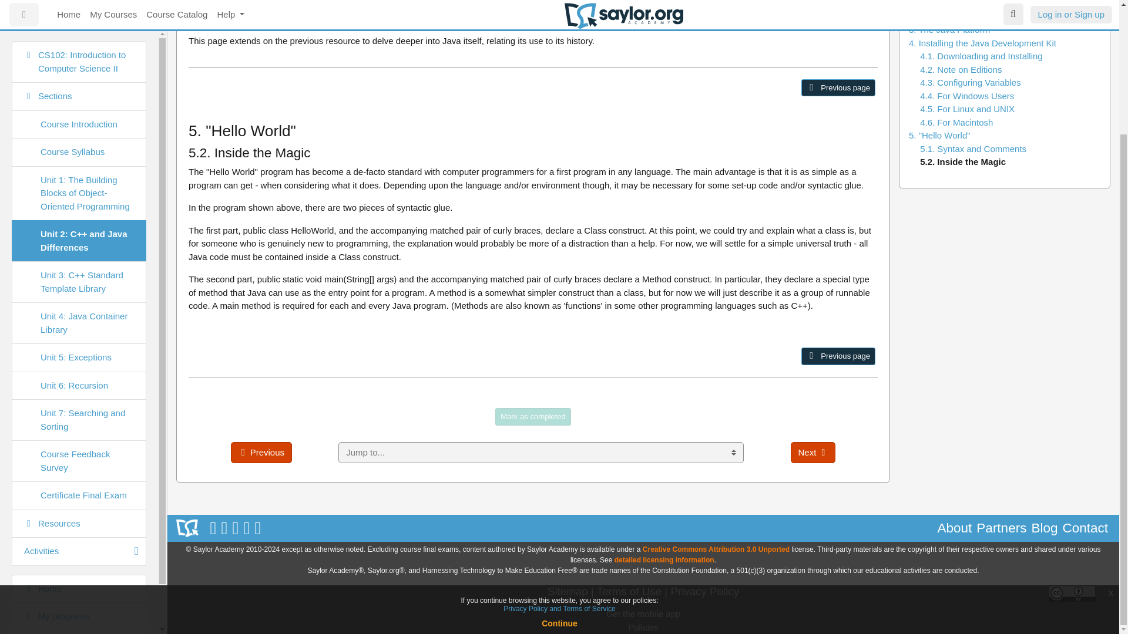 The width and height of the screenshot is (1128, 634). What do you see at coordinates (811, 356) in the screenshot?
I see `Previous: 5.1. Syntax and Comments` at bounding box center [811, 356].